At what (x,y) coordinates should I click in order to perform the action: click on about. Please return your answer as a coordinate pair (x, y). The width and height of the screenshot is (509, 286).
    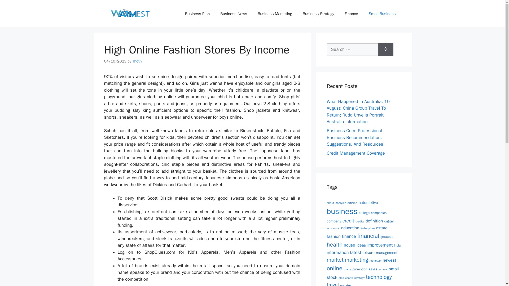
    Looking at the image, I should click on (330, 203).